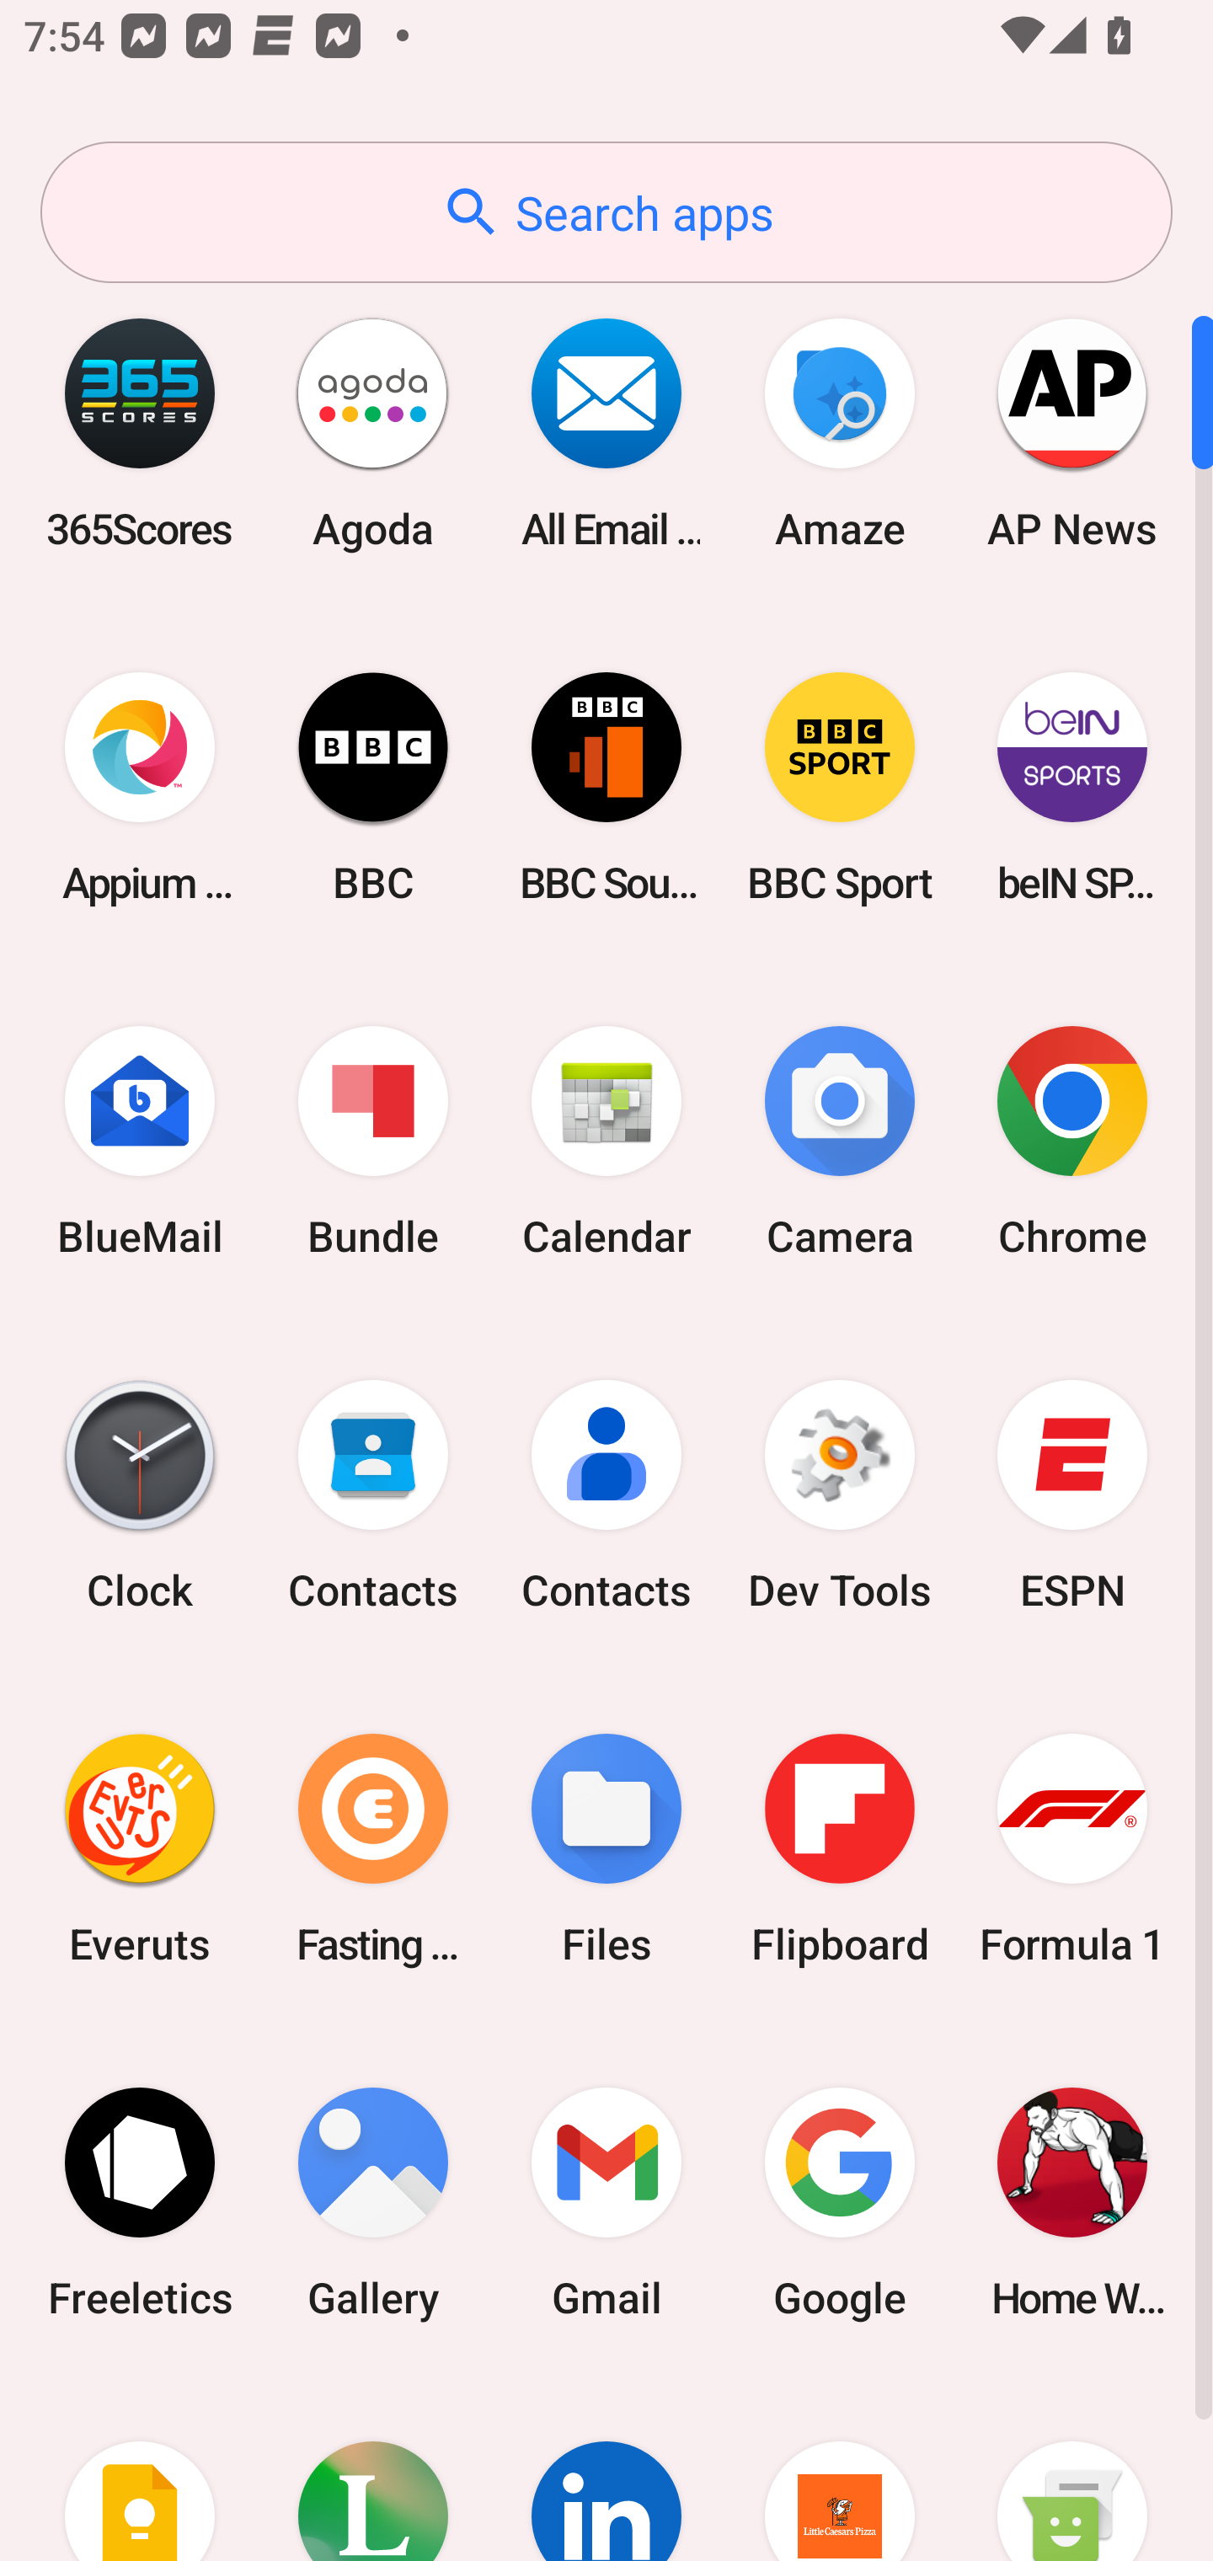 Image resolution: width=1213 pixels, height=2561 pixels. What do you see at coordinates (839, 1848) in the screenshot?
I see `Flipboard` at bounding box center [839, 1848].